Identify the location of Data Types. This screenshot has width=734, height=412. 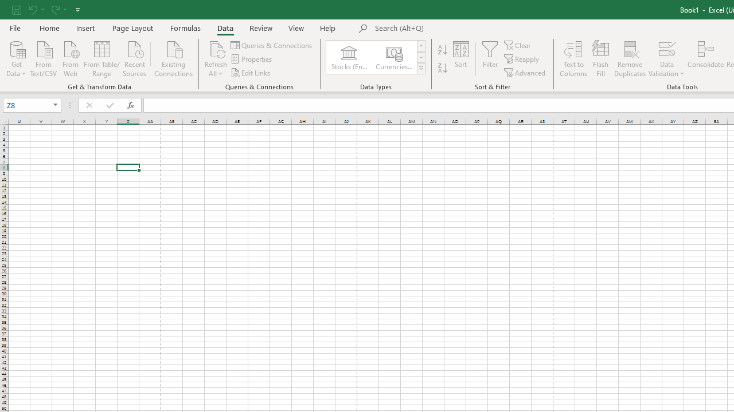
(421, 69).